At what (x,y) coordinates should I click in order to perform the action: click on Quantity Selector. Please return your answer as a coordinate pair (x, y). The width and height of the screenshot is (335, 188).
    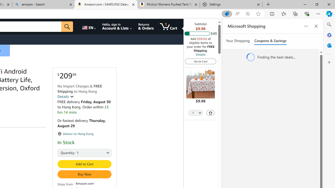
    Looking at the image, I should click on (196, 113).